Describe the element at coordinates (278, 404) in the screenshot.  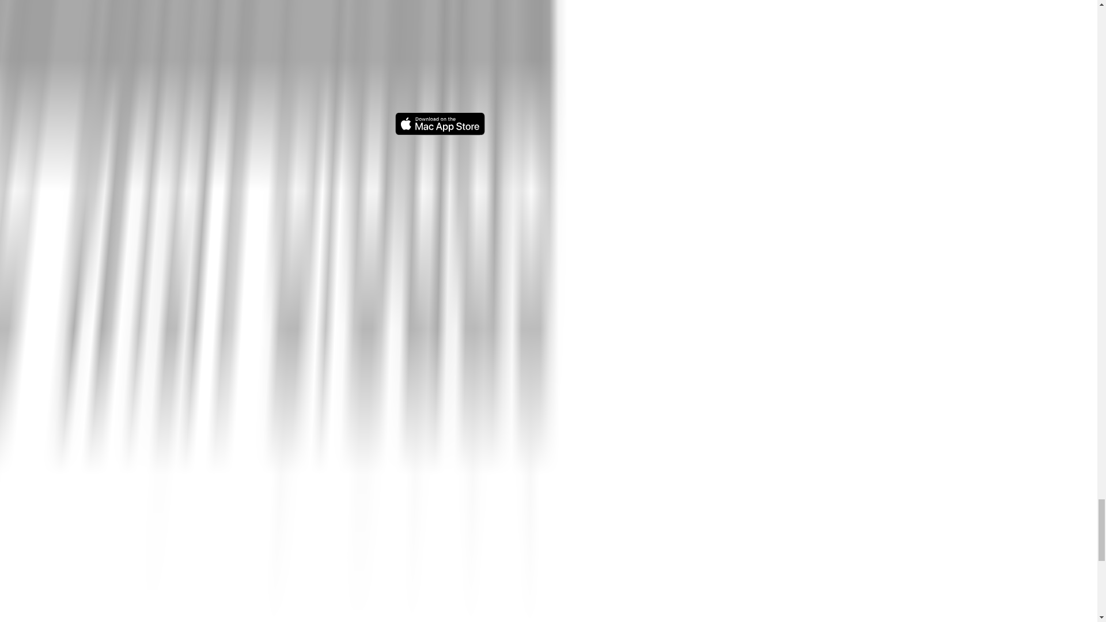
I see `Sidebar` at that location.